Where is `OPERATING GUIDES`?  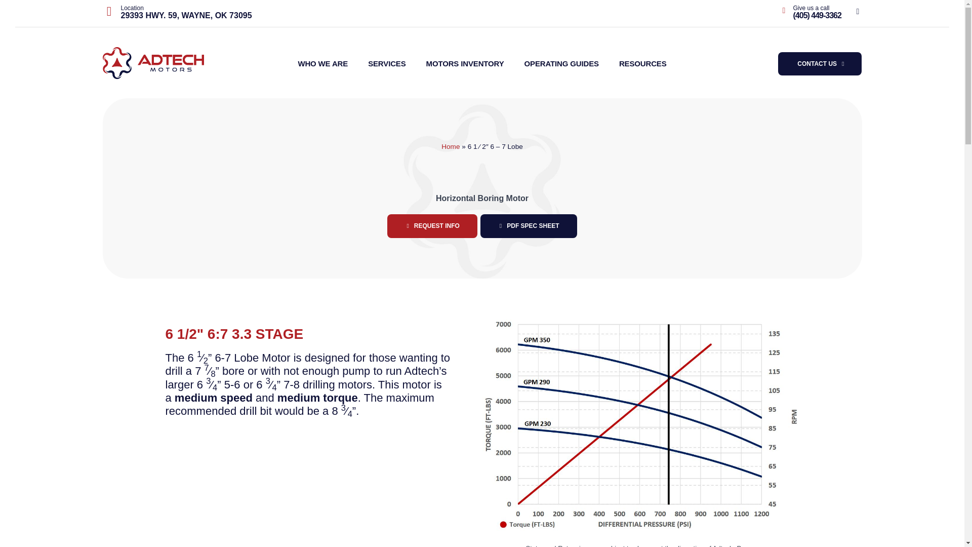 OPERATING GUIDES is located at coordinates (562, 64).